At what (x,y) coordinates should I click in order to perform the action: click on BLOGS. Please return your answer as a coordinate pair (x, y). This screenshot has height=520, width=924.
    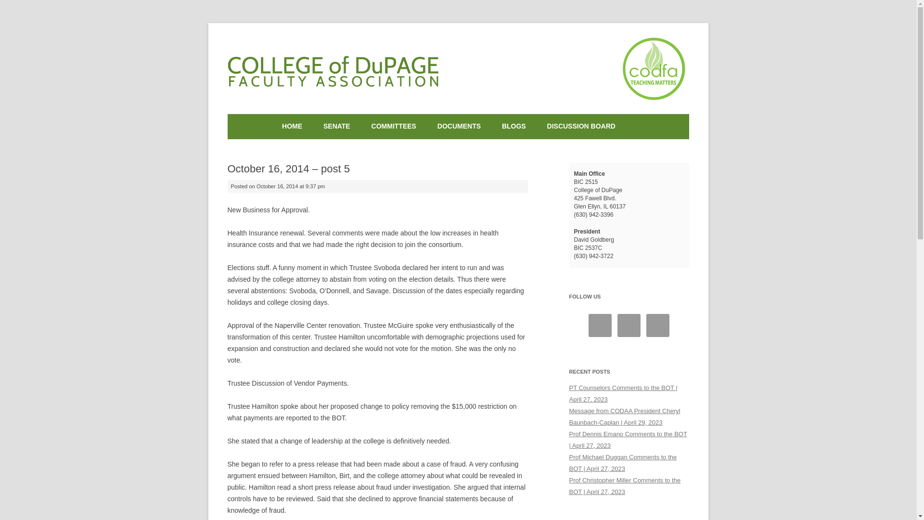
    Looking at the image, I should click on (513, 126).